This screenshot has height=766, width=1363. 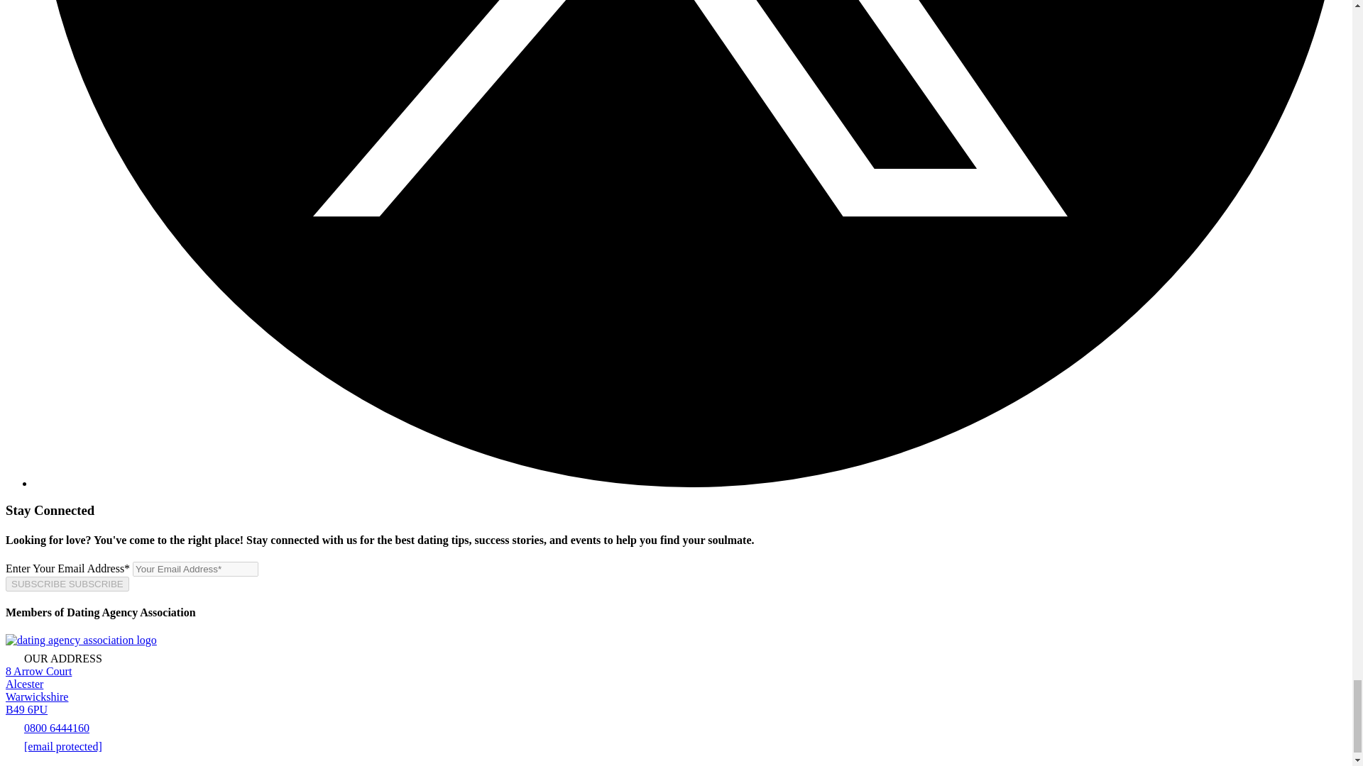 What do you see at coordinates (67, 584) in the screenshot?
I see `SUBSCRIBE SUBSCRIBE` at bounding box center [67, 584].